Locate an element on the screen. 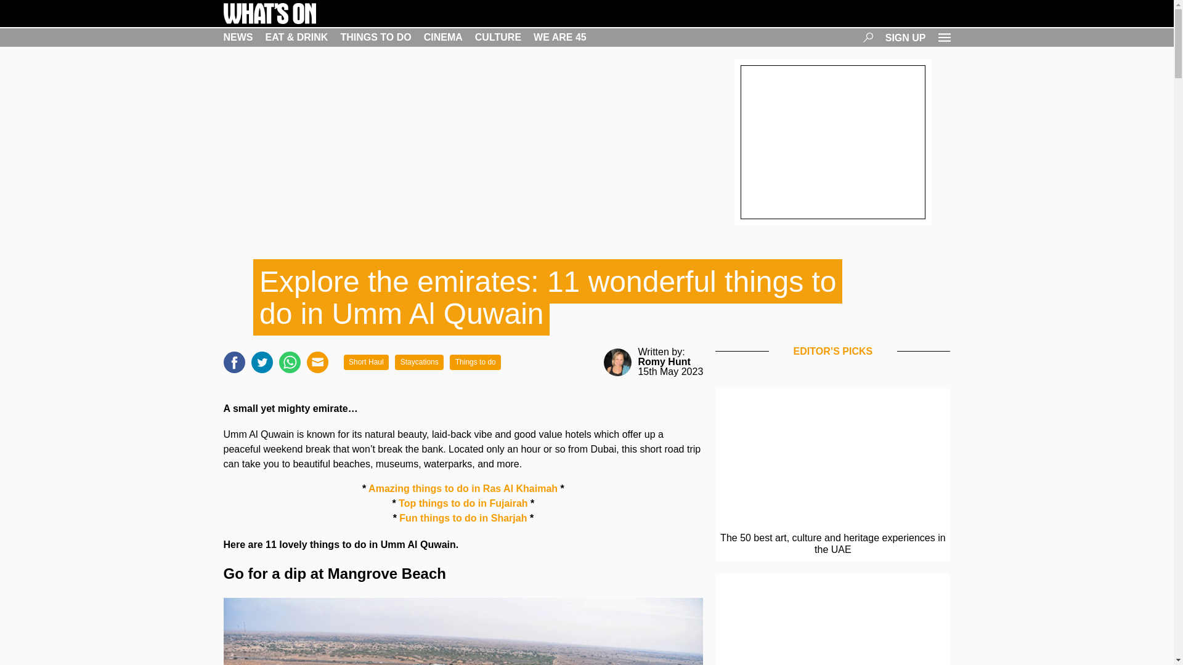 This screenshot has width=1183, height=665. WE ARE 45 is located at coordinates (559, 37).